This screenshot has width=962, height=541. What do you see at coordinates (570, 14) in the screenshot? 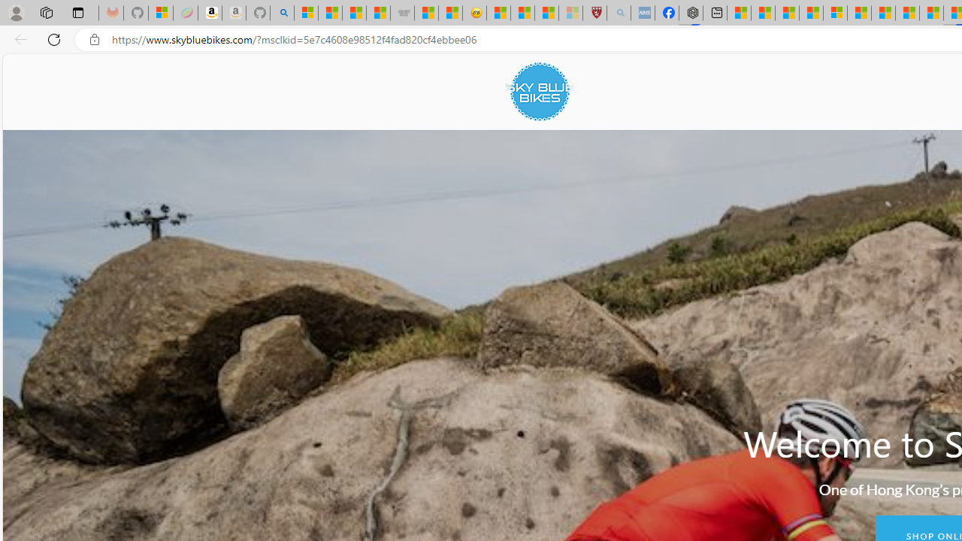
I see `12 Popular Science Lies that Must be Corrected - Sleeping` at bounding box center [570, 14].